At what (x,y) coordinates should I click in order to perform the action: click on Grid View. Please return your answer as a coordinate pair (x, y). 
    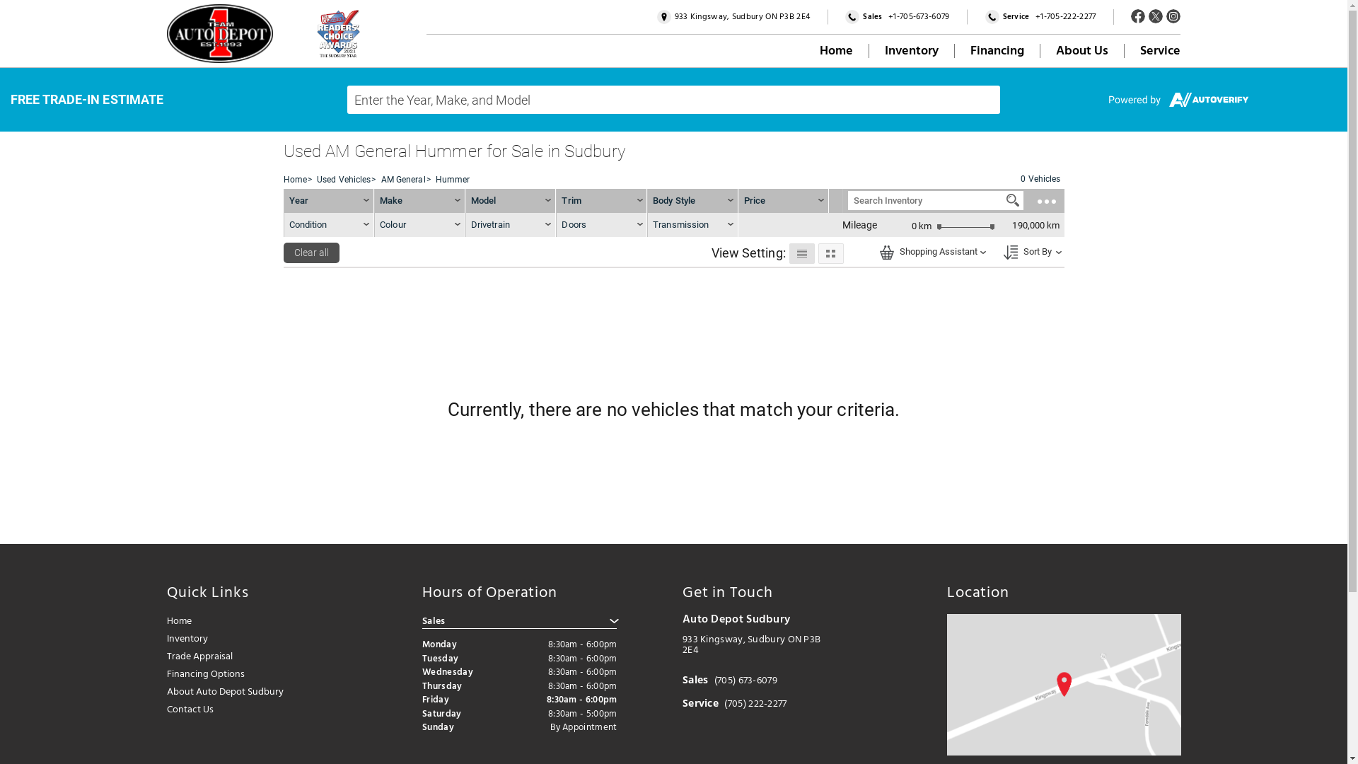
    Looking at the image, I should click on (830, 253).